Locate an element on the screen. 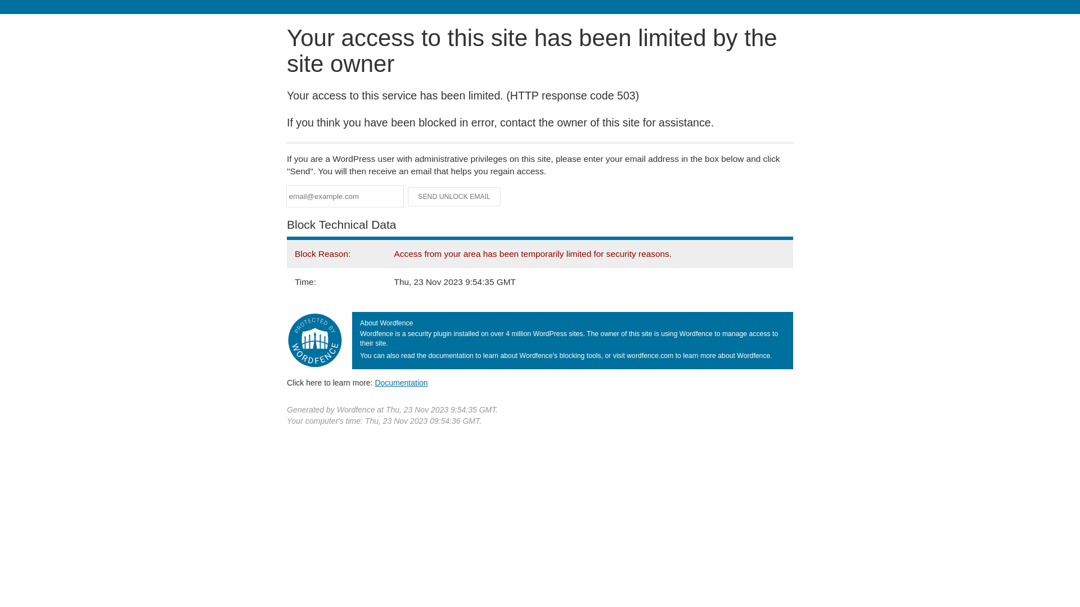 This screenshot has width=1080, height=607. Documentation is located at coordinates (401, 383).